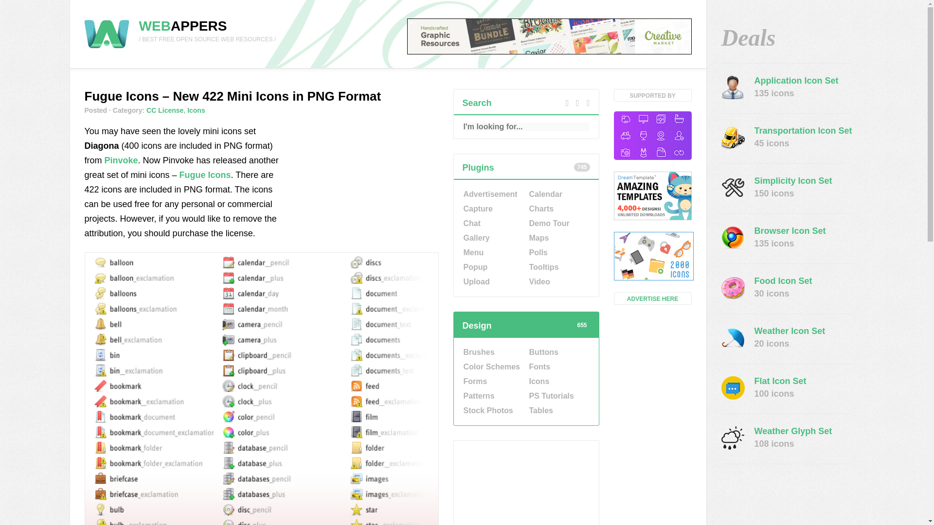 The width and height of the screenshot is (934, 525). Describe the element at coordinates (558, 352) in the screenshot. I see `Buttons` at that location.